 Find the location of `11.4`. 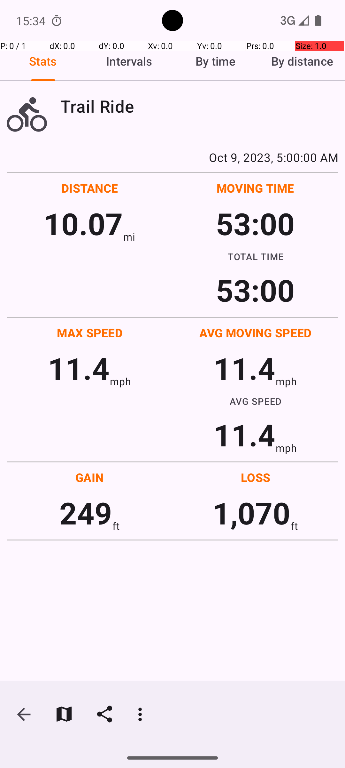

11.4 is located at coordinates (79, 368).